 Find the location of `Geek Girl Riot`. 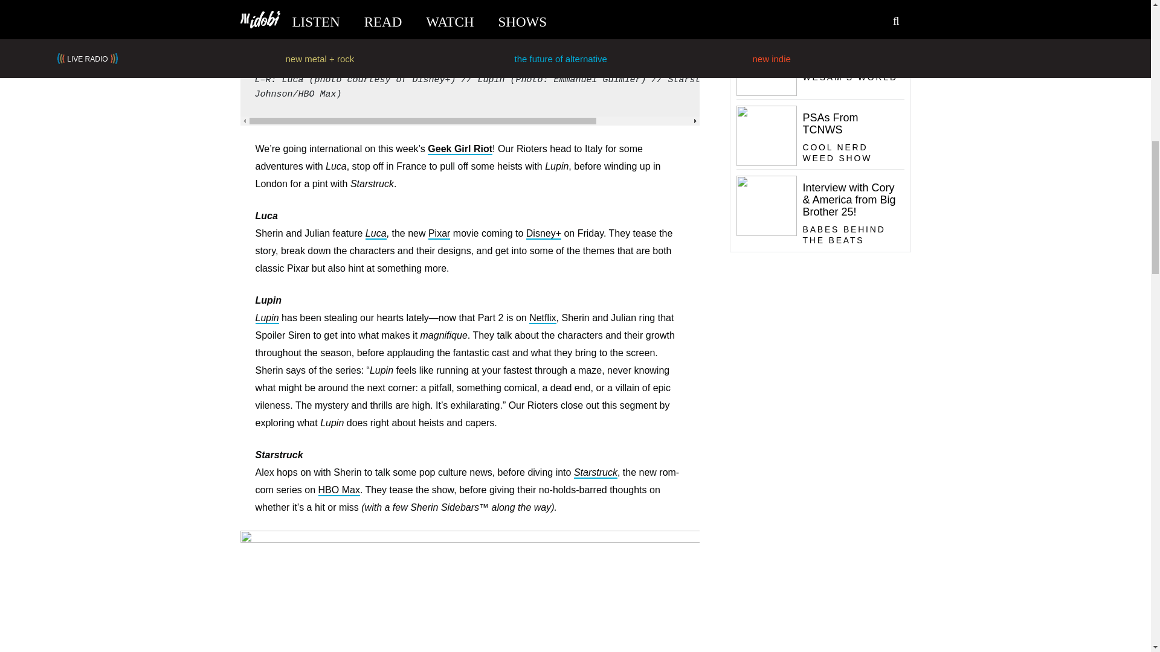

Geek Girl Riot is located at coordinates (460, 149).